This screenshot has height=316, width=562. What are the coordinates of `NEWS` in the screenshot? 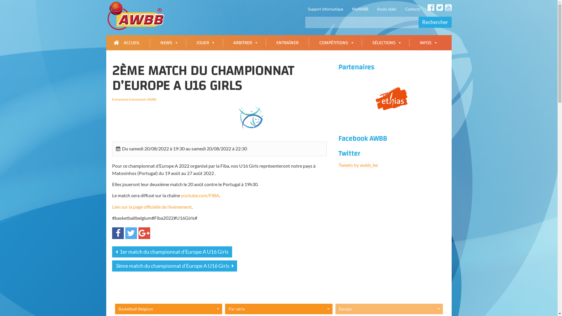 It's located at (168, 43).